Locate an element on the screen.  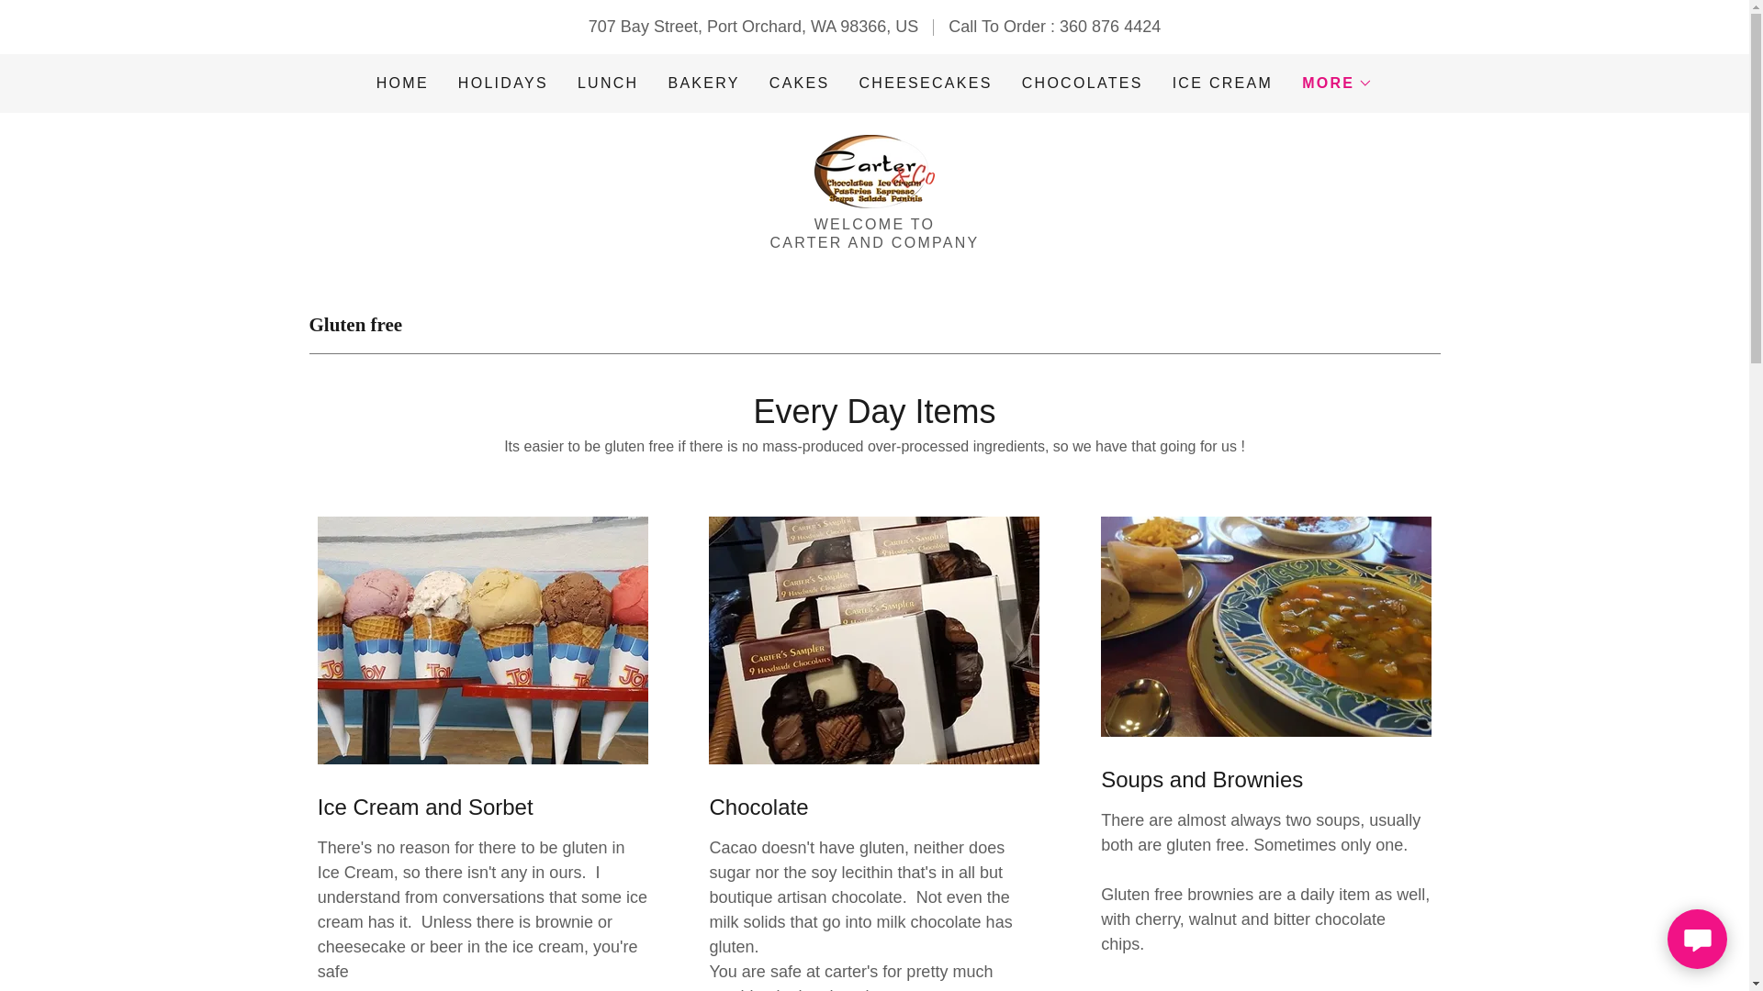
BAKERY is located at coordinates (703, 84).